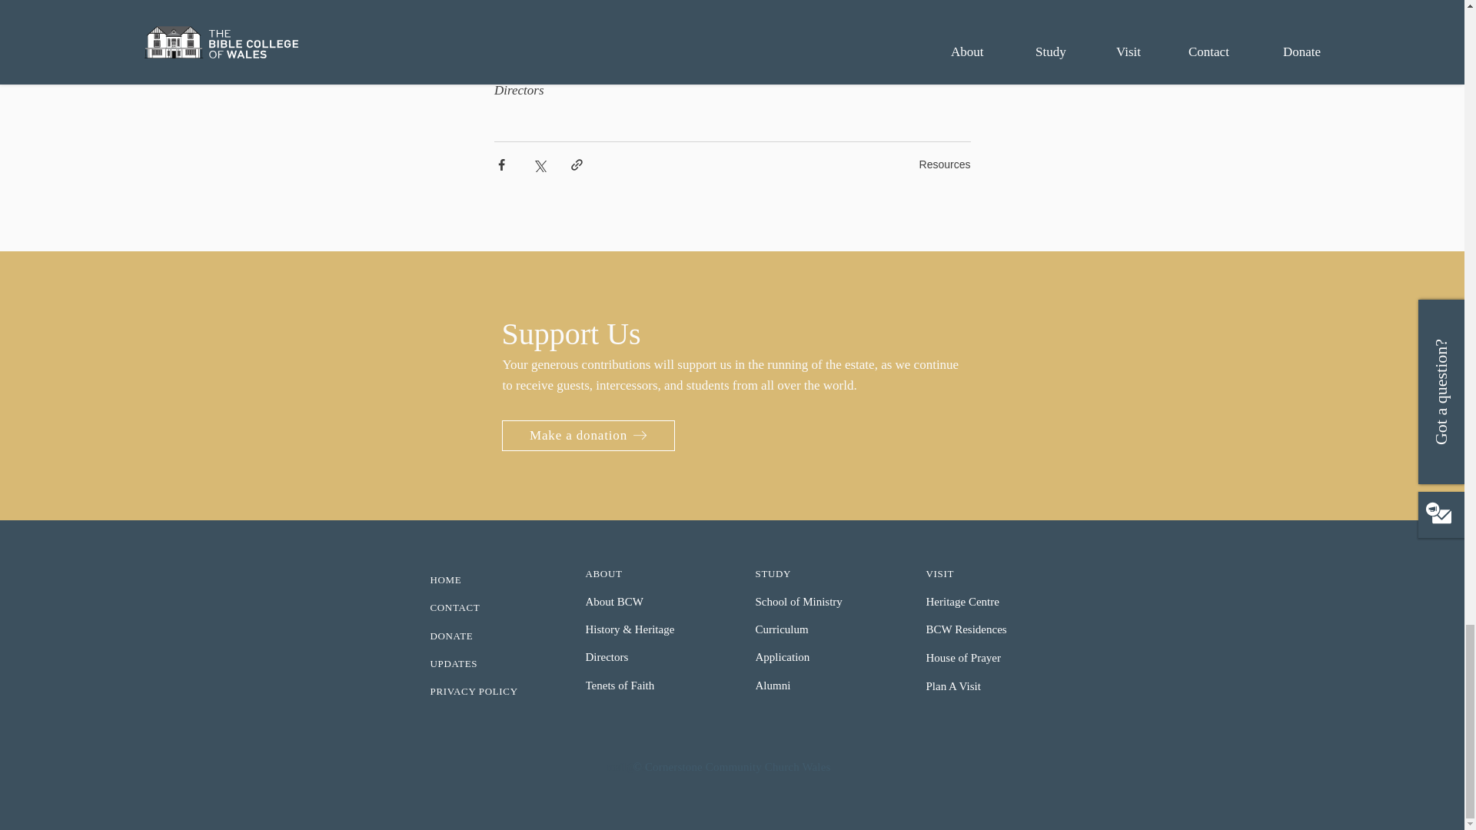 Image resolution: width=1476 pixels, height=830 pixels. I want to click on Resources, so click(946, 164).